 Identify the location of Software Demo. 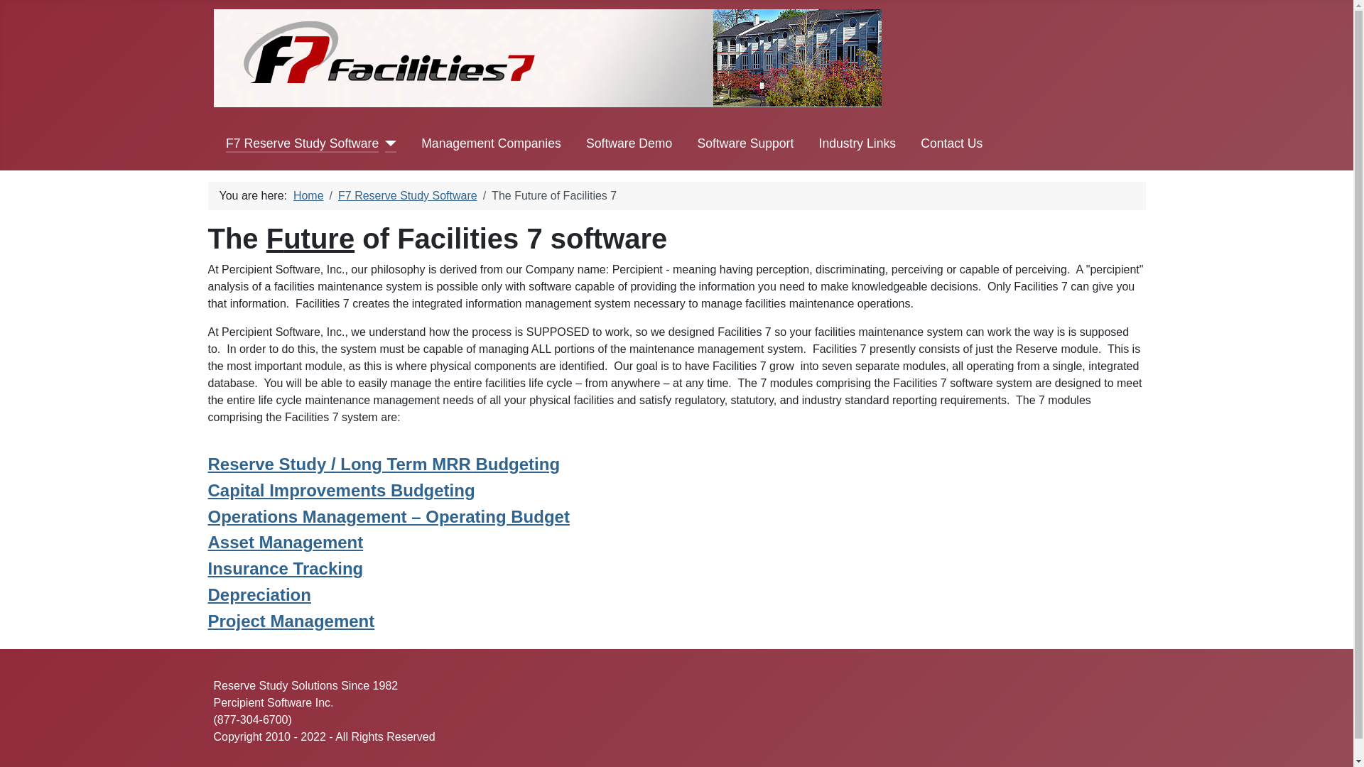
(629, 143).